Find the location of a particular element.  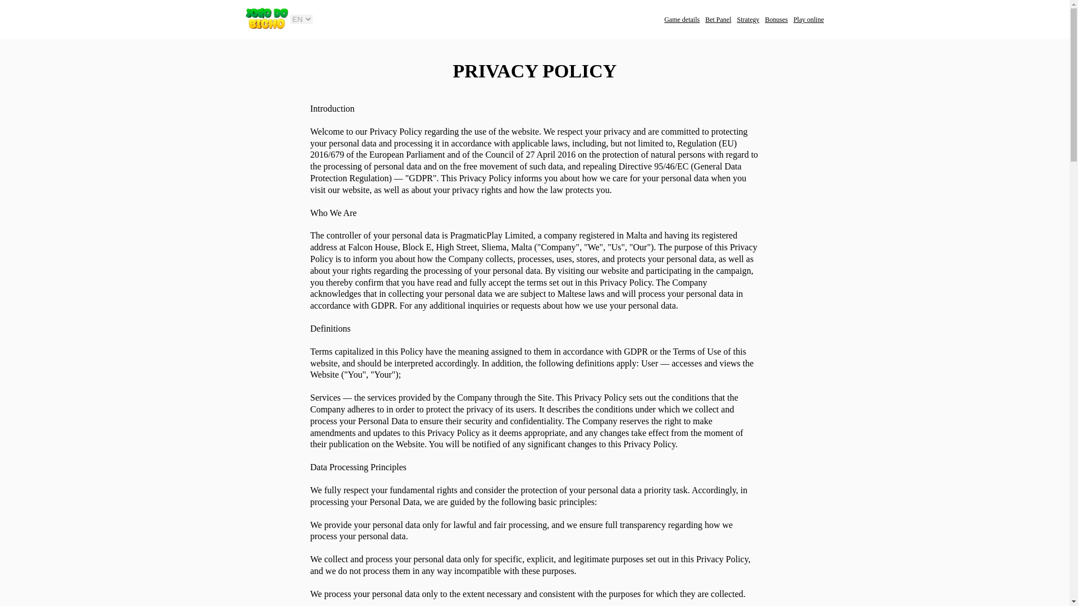

Bet Panel is located at coordinates (718, 20).